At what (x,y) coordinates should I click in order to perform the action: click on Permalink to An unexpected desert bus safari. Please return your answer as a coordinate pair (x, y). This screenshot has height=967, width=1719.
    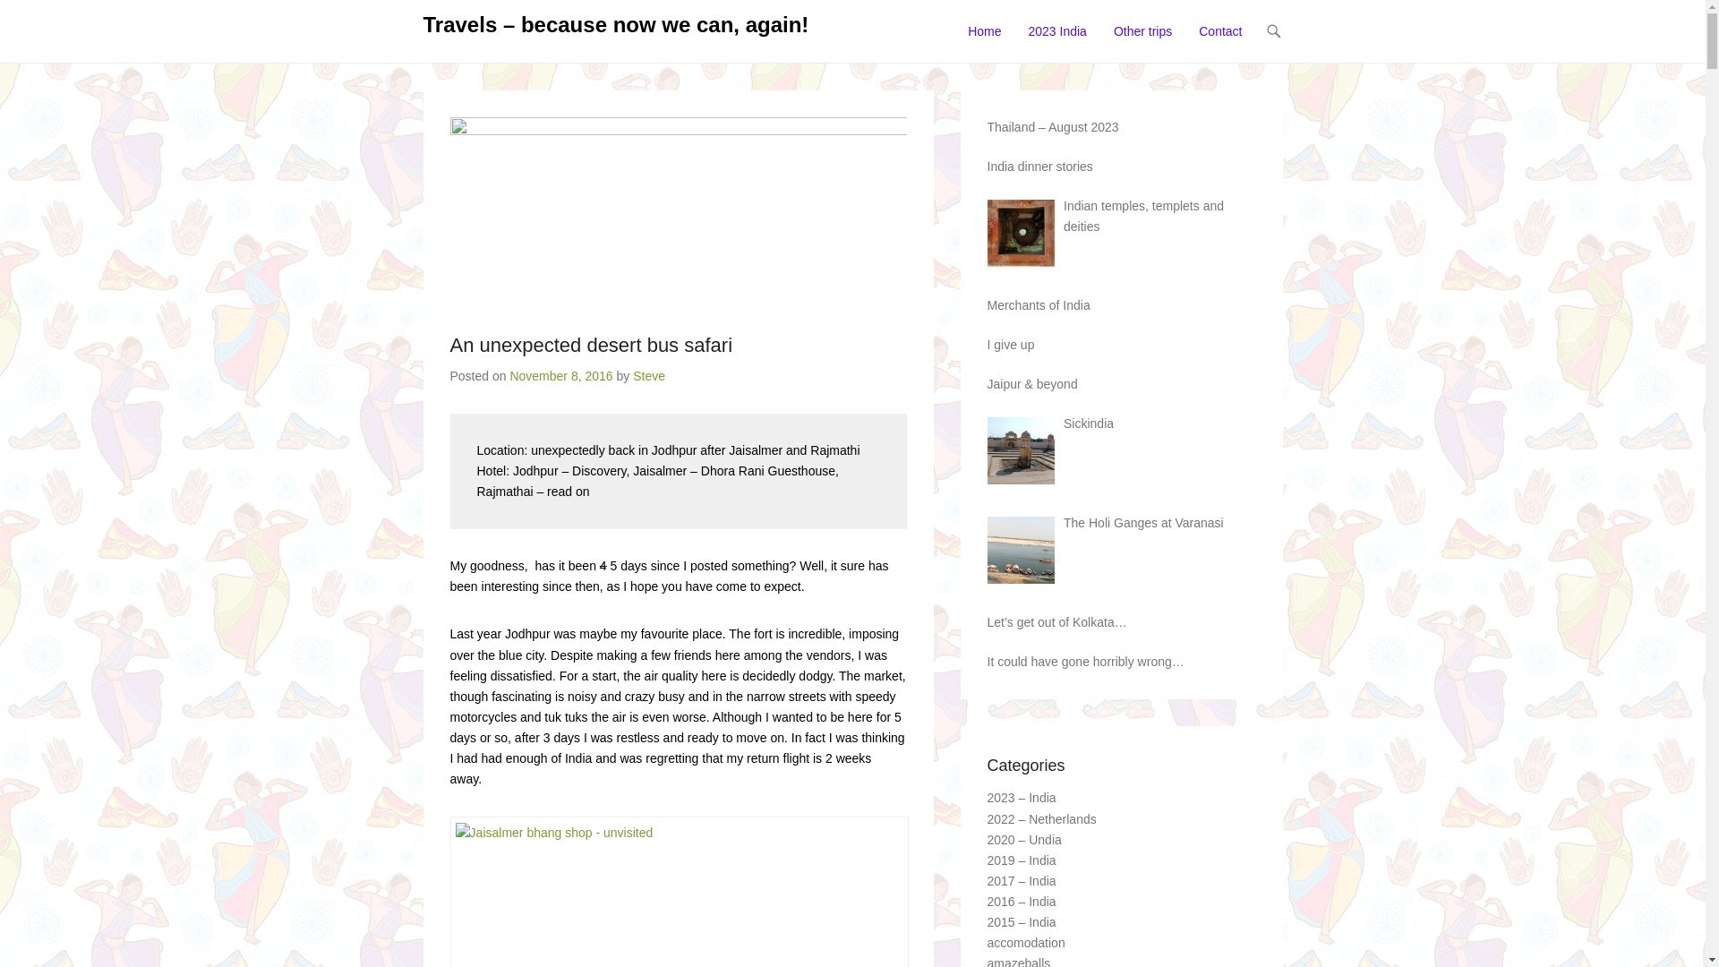
    Looking at the image, I should click on (678, 210).